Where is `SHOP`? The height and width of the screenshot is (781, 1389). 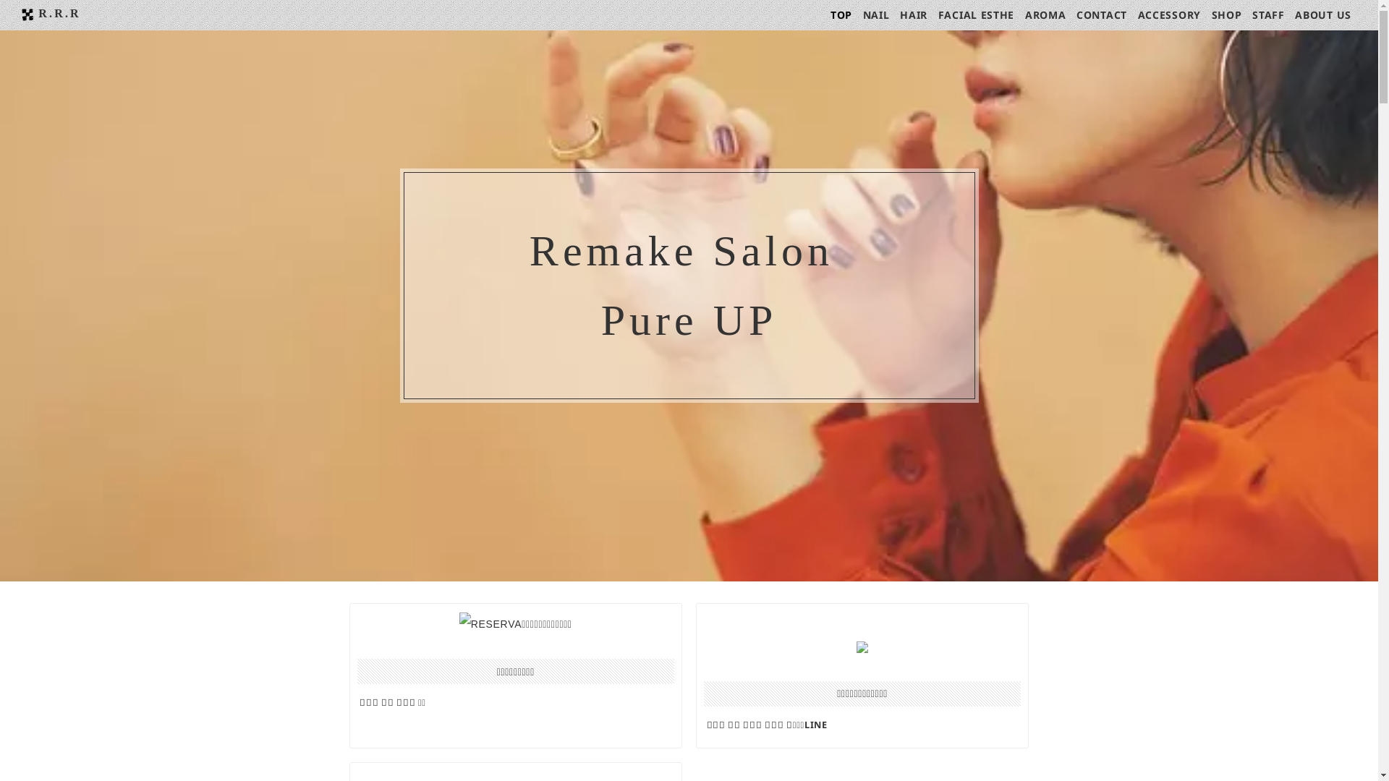 SHOP is located at coordinates (1227, 15).